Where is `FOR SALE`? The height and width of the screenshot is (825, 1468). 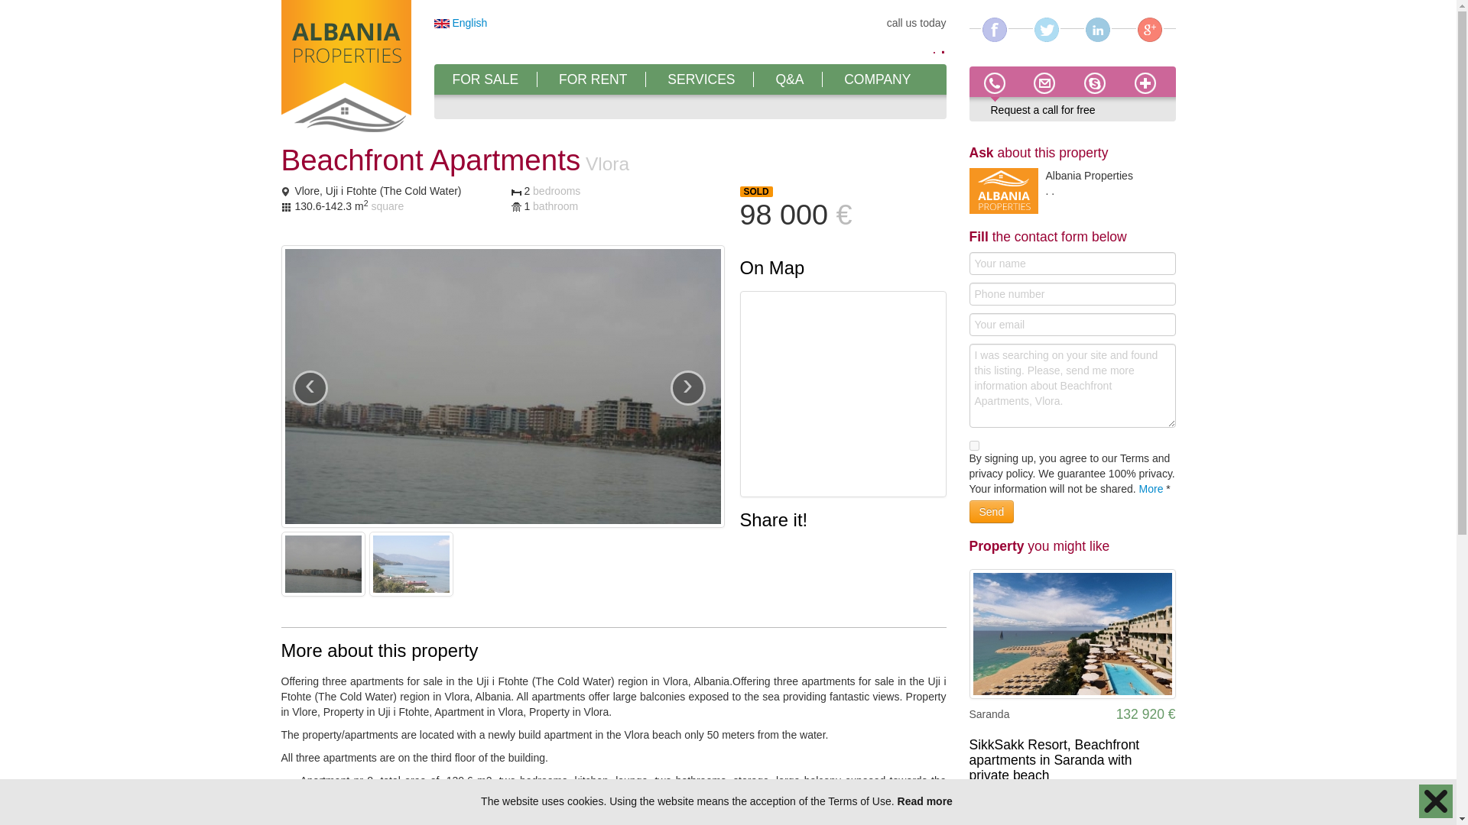 FOR SALE is located at coordinates (486, 79).